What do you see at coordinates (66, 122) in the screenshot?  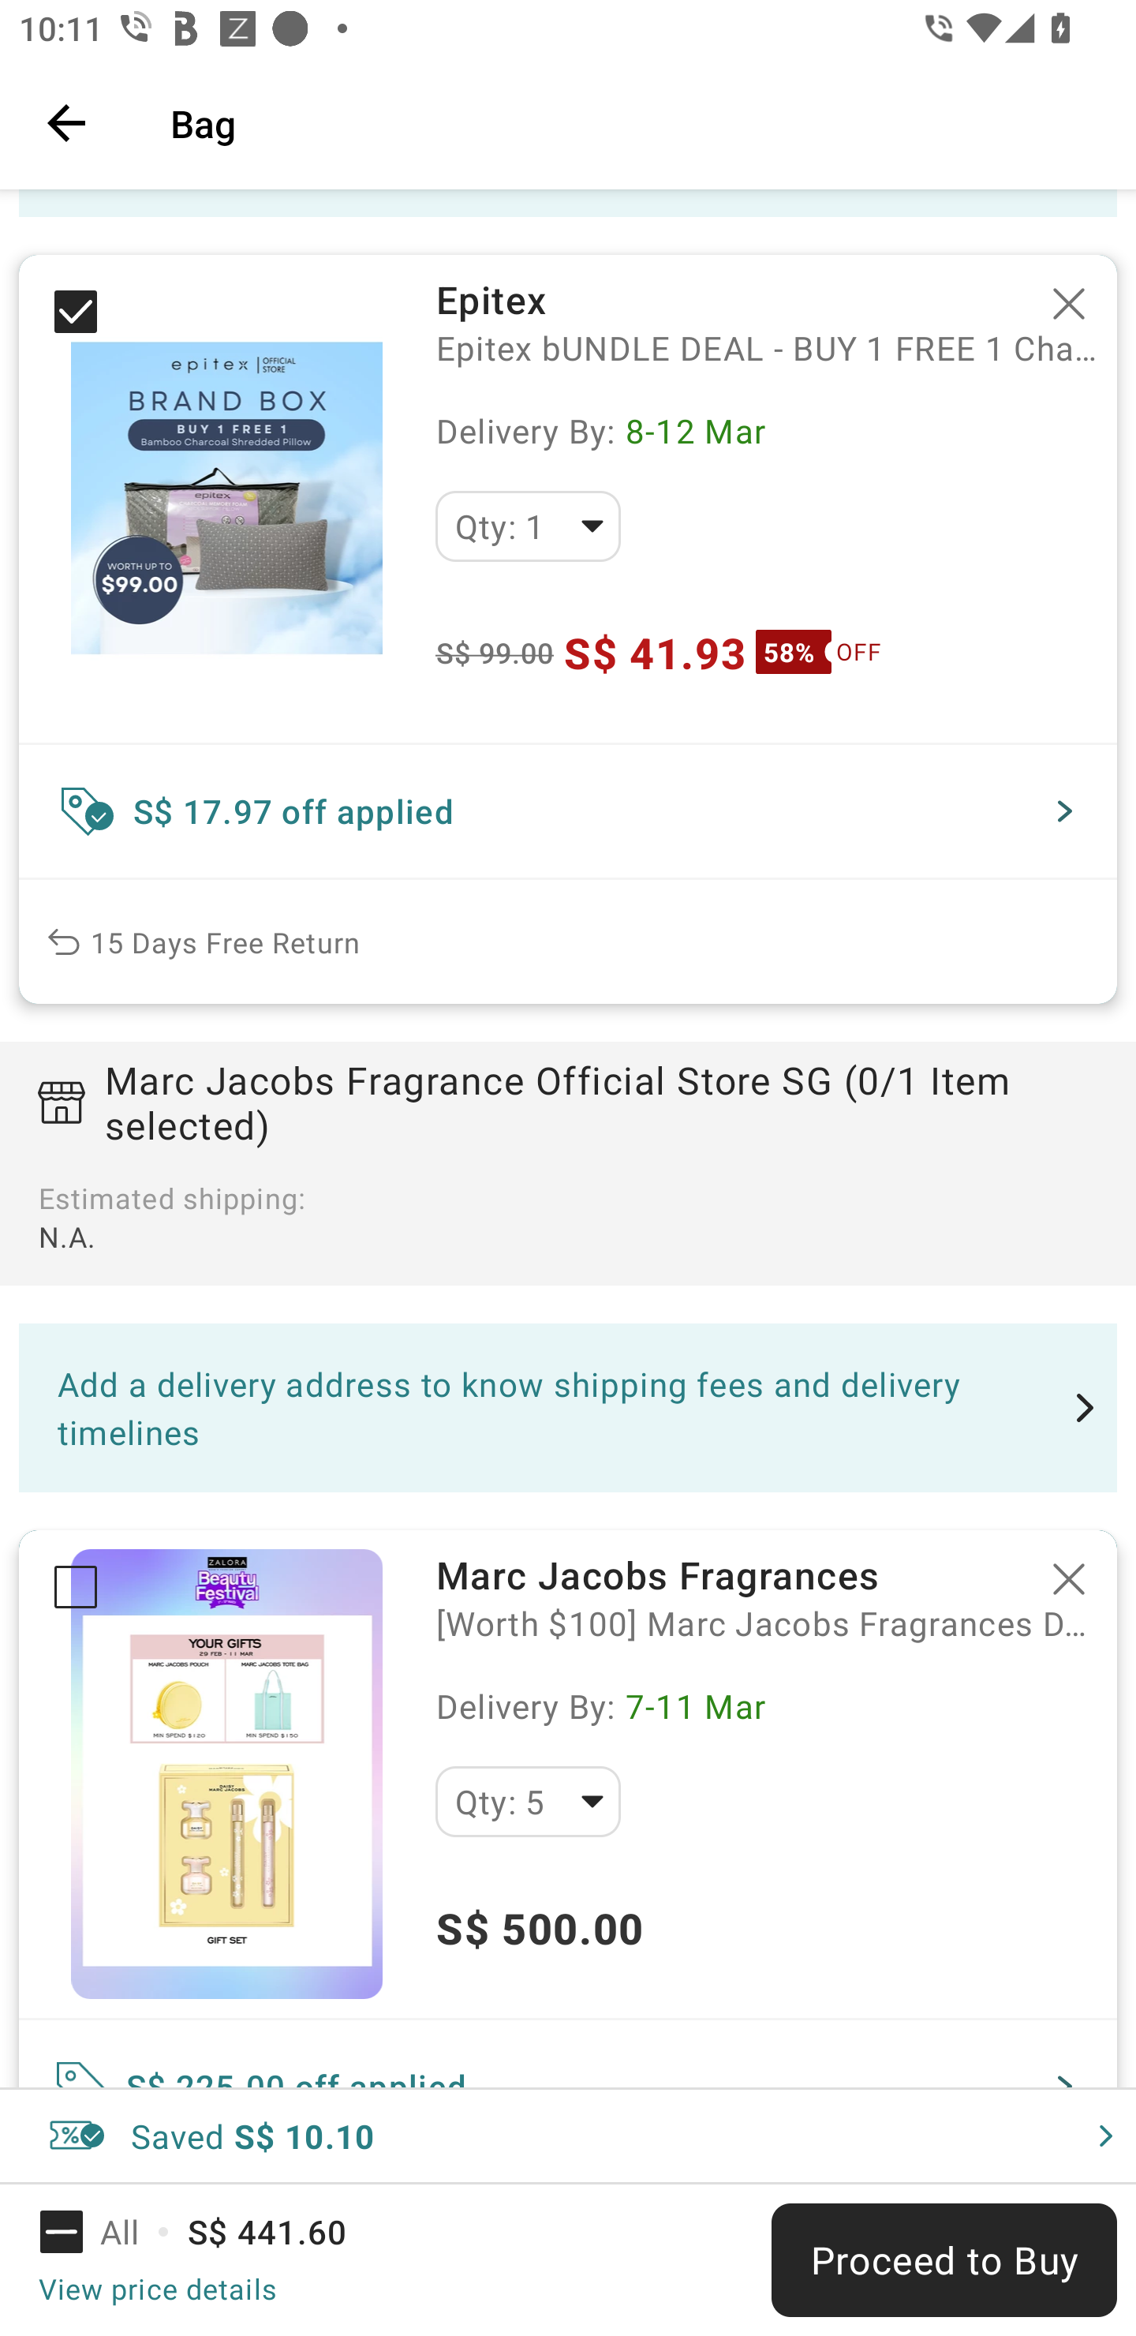 I see `Navigate up` at bounding box center [66, 122].